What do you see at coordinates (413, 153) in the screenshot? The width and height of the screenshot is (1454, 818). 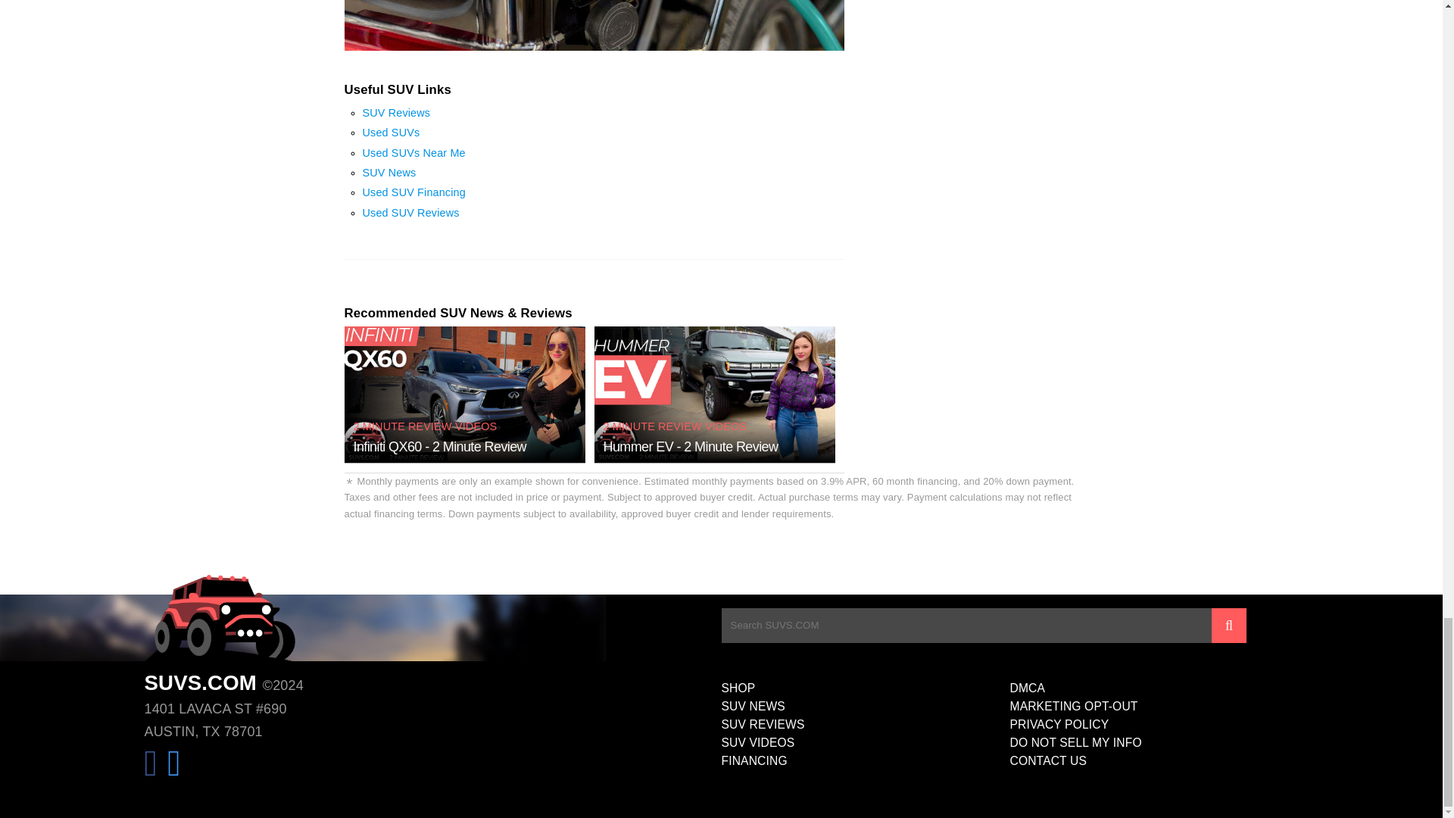 I see `Used SUVs Near Me` at bounding box center [413, 153].